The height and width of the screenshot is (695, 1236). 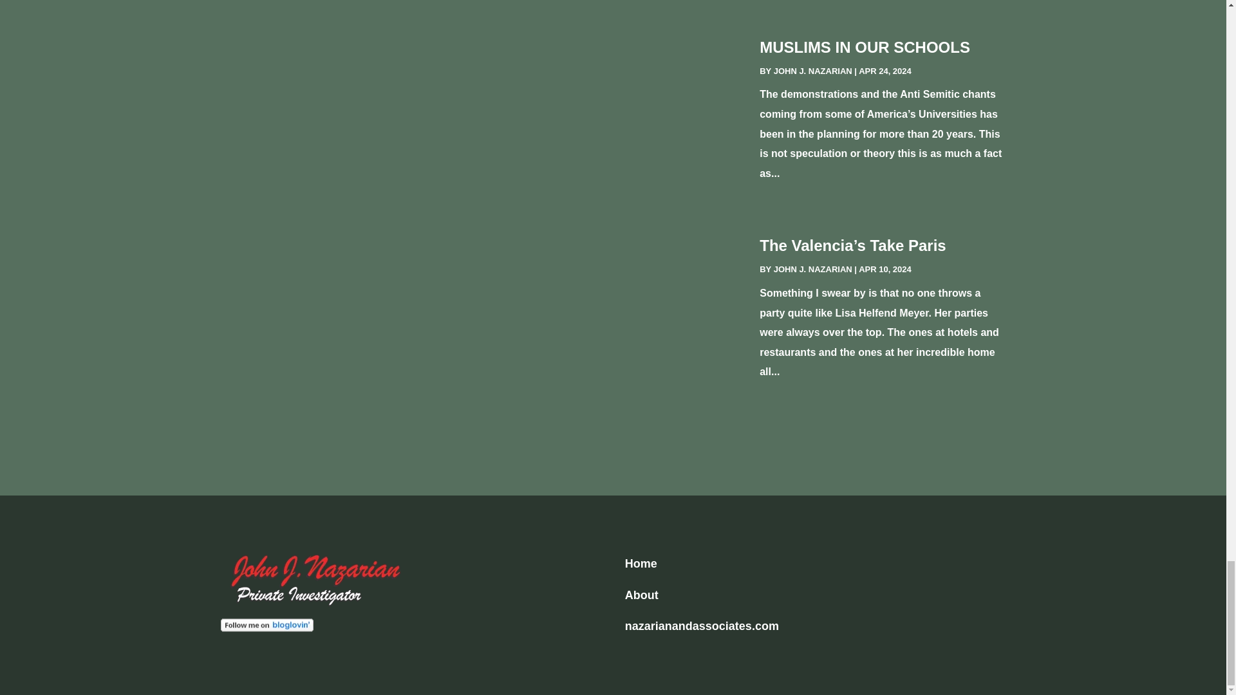 I want to click on Posts by John J. Nazarian, so click(x=812, y=269).